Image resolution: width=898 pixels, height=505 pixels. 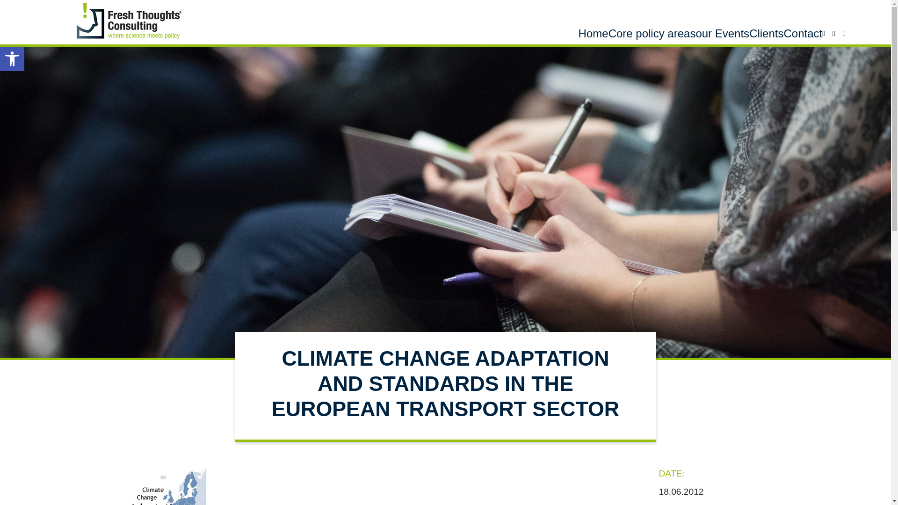 I want to click on Contact, so click(x=12, y=59).